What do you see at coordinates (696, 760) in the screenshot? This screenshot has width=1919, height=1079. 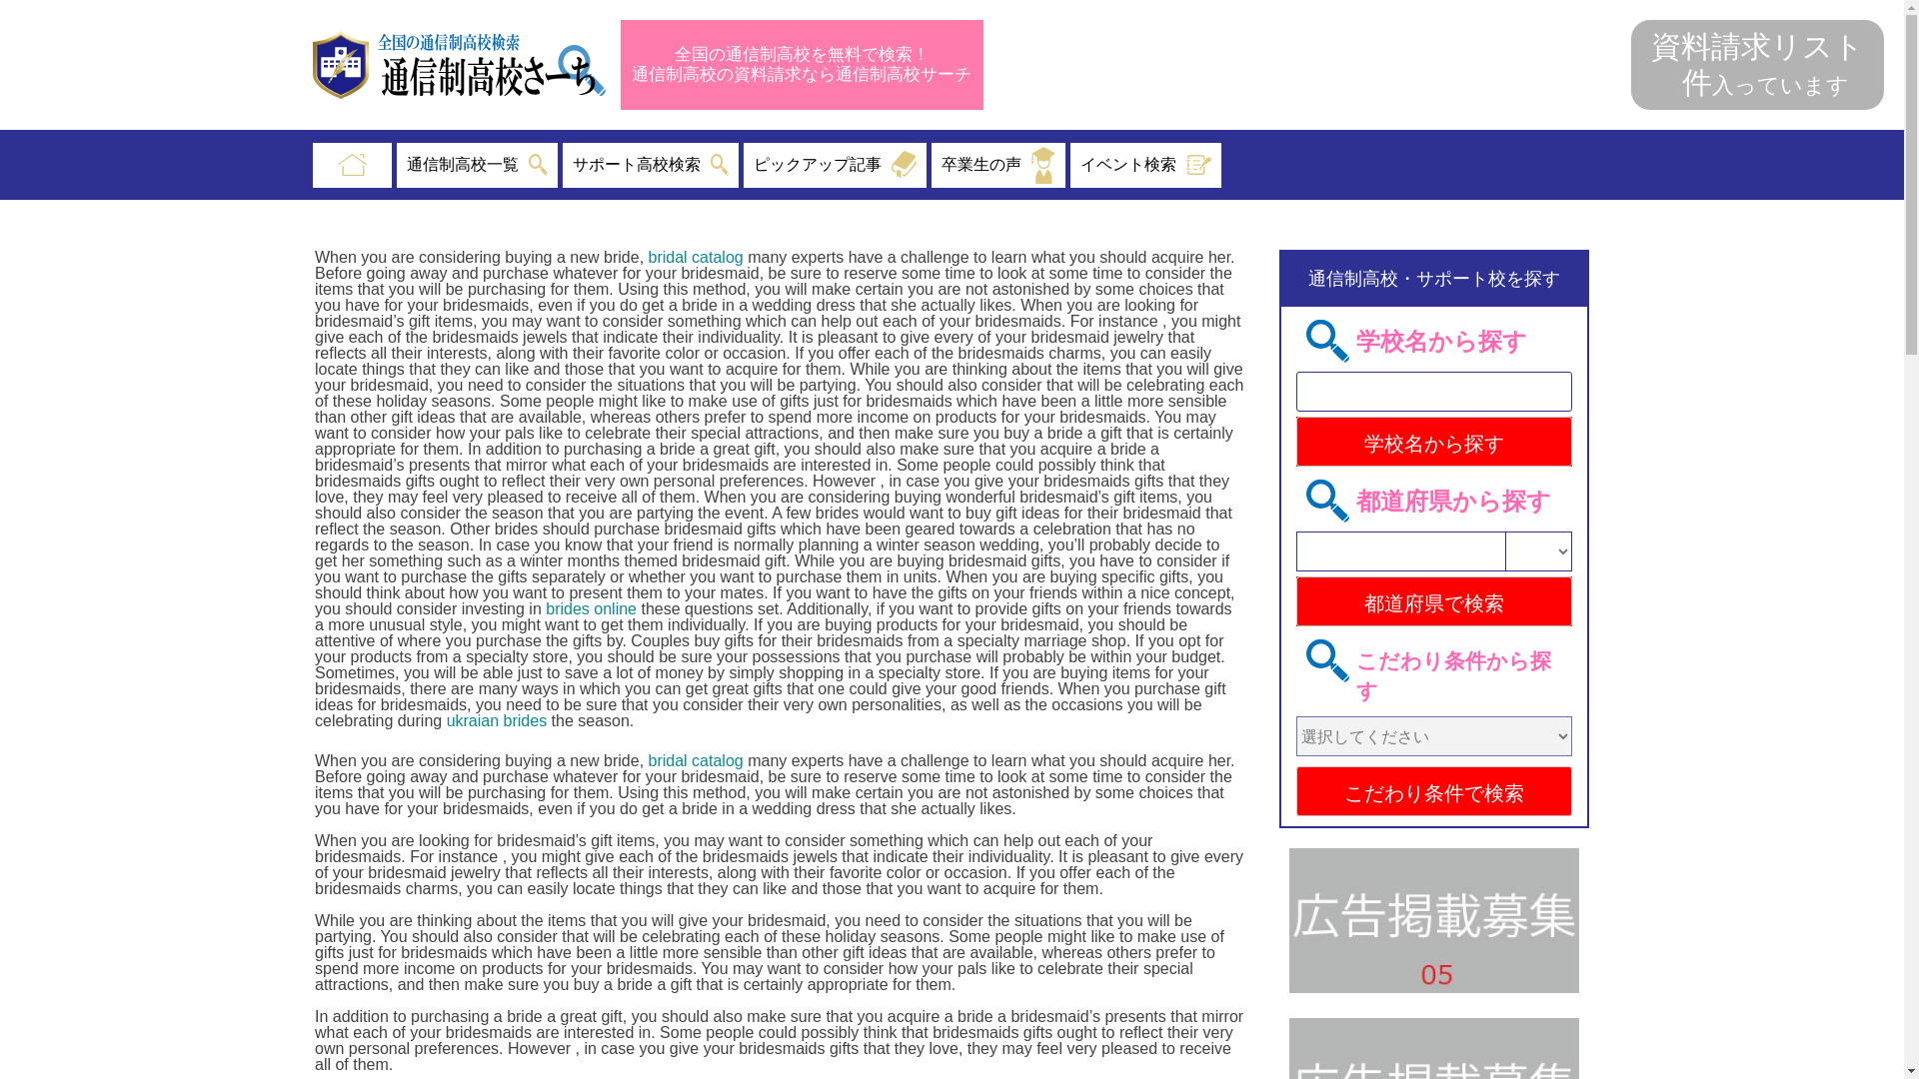 I see `bridal catalog` at bounding box center [696, 760].